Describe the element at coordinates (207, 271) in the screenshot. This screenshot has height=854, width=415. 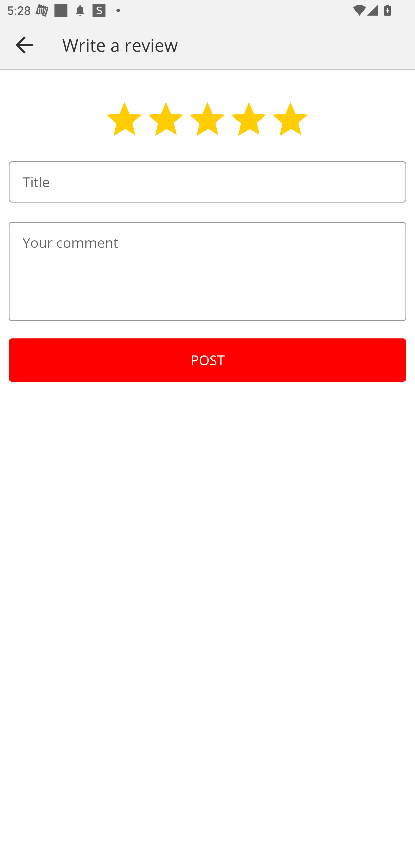
I see `Your comment` at that location.